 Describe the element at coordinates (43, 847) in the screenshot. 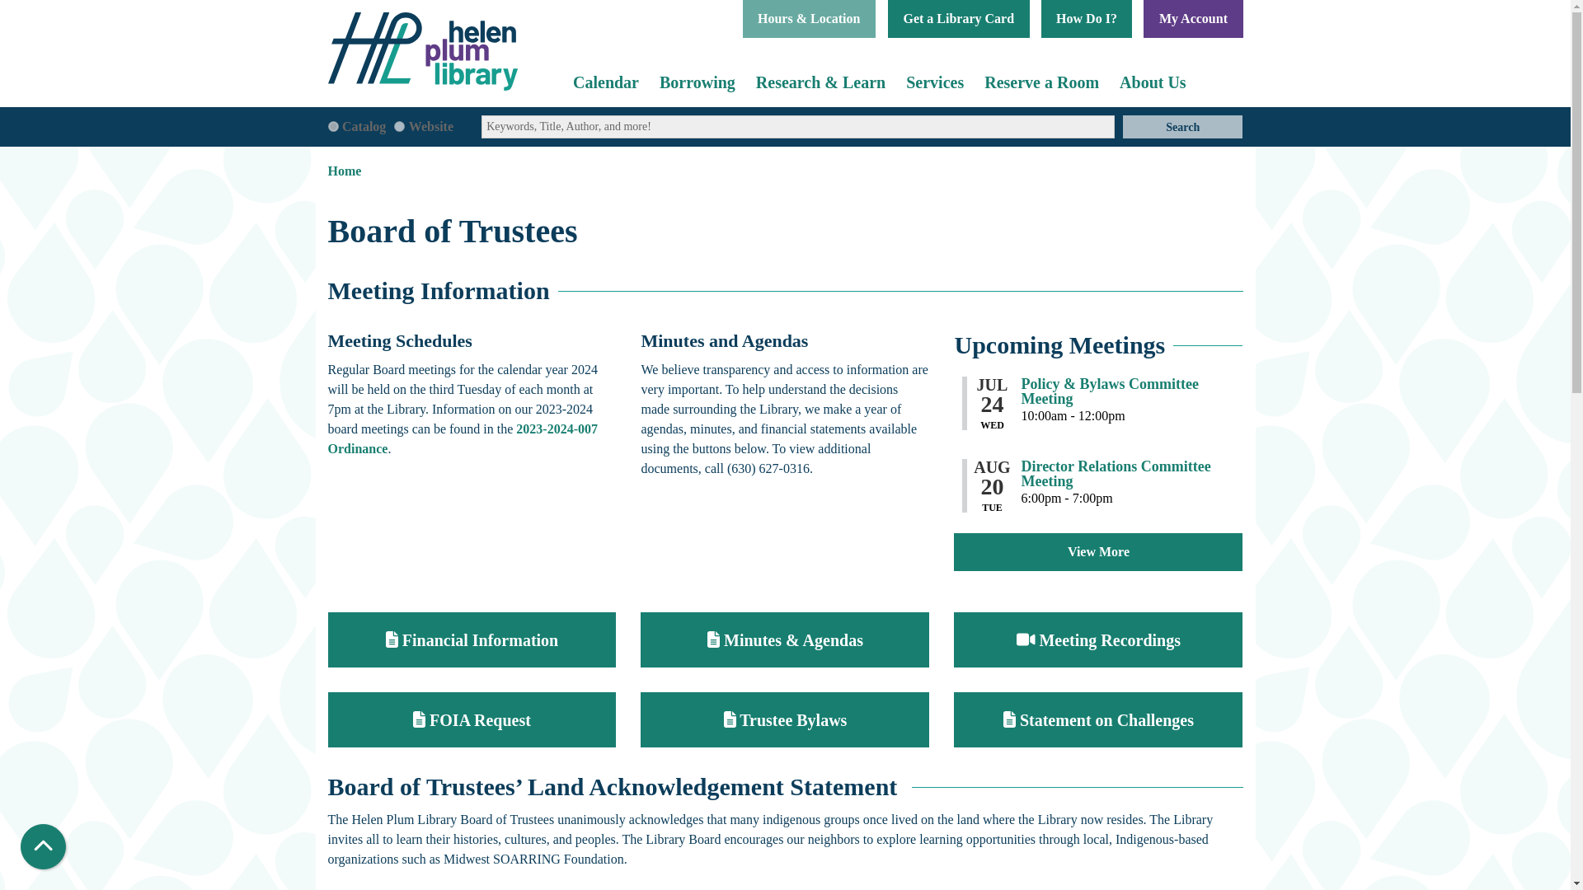

I see `Back To Top` at that location.